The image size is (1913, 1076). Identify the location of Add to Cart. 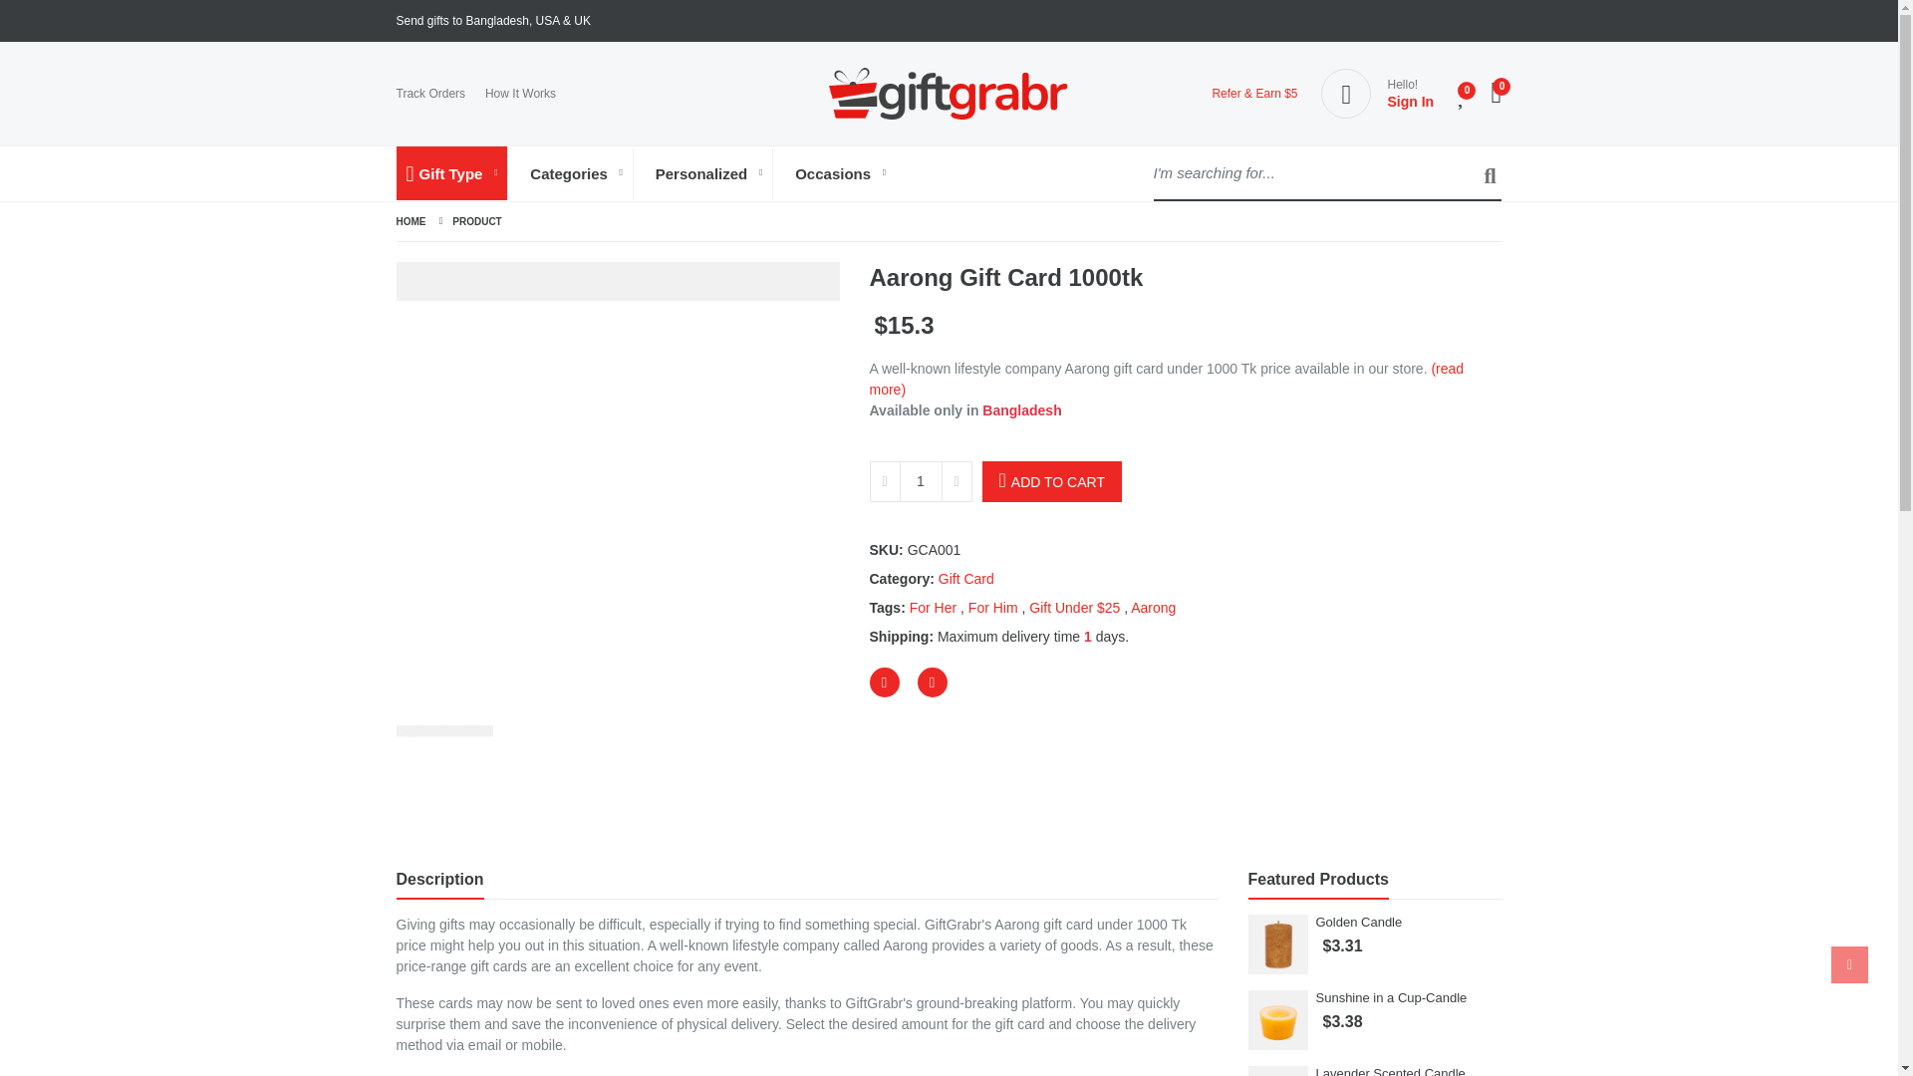
(1052, 482).